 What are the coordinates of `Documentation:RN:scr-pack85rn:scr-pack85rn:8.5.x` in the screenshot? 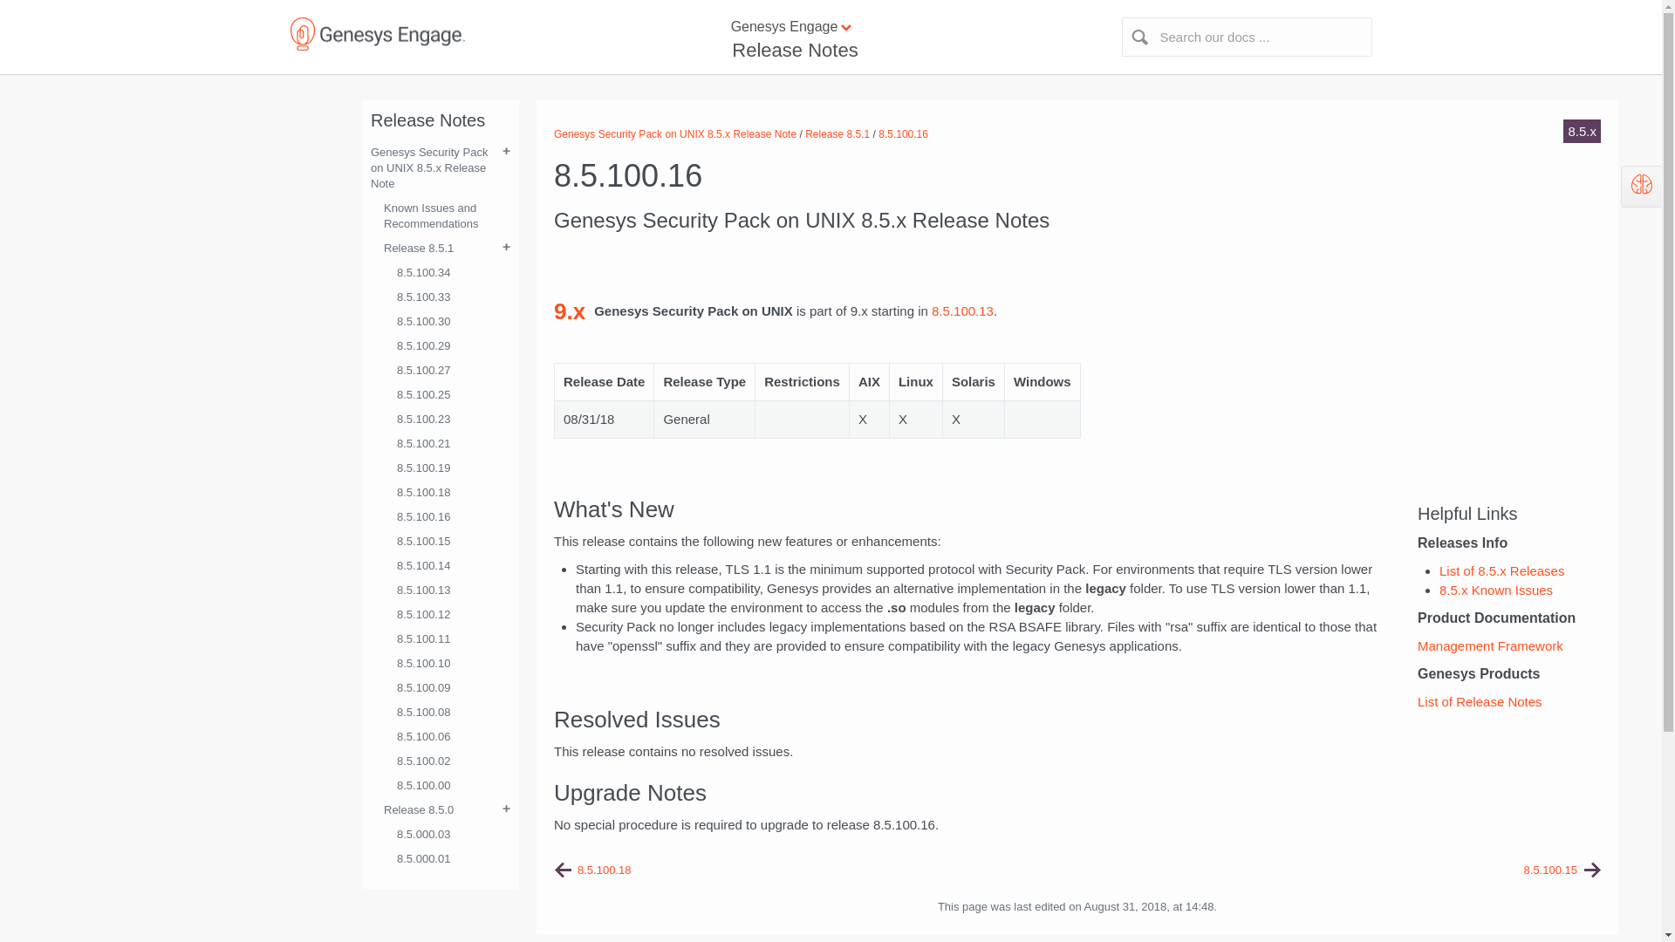 It's located at (1501, 570).